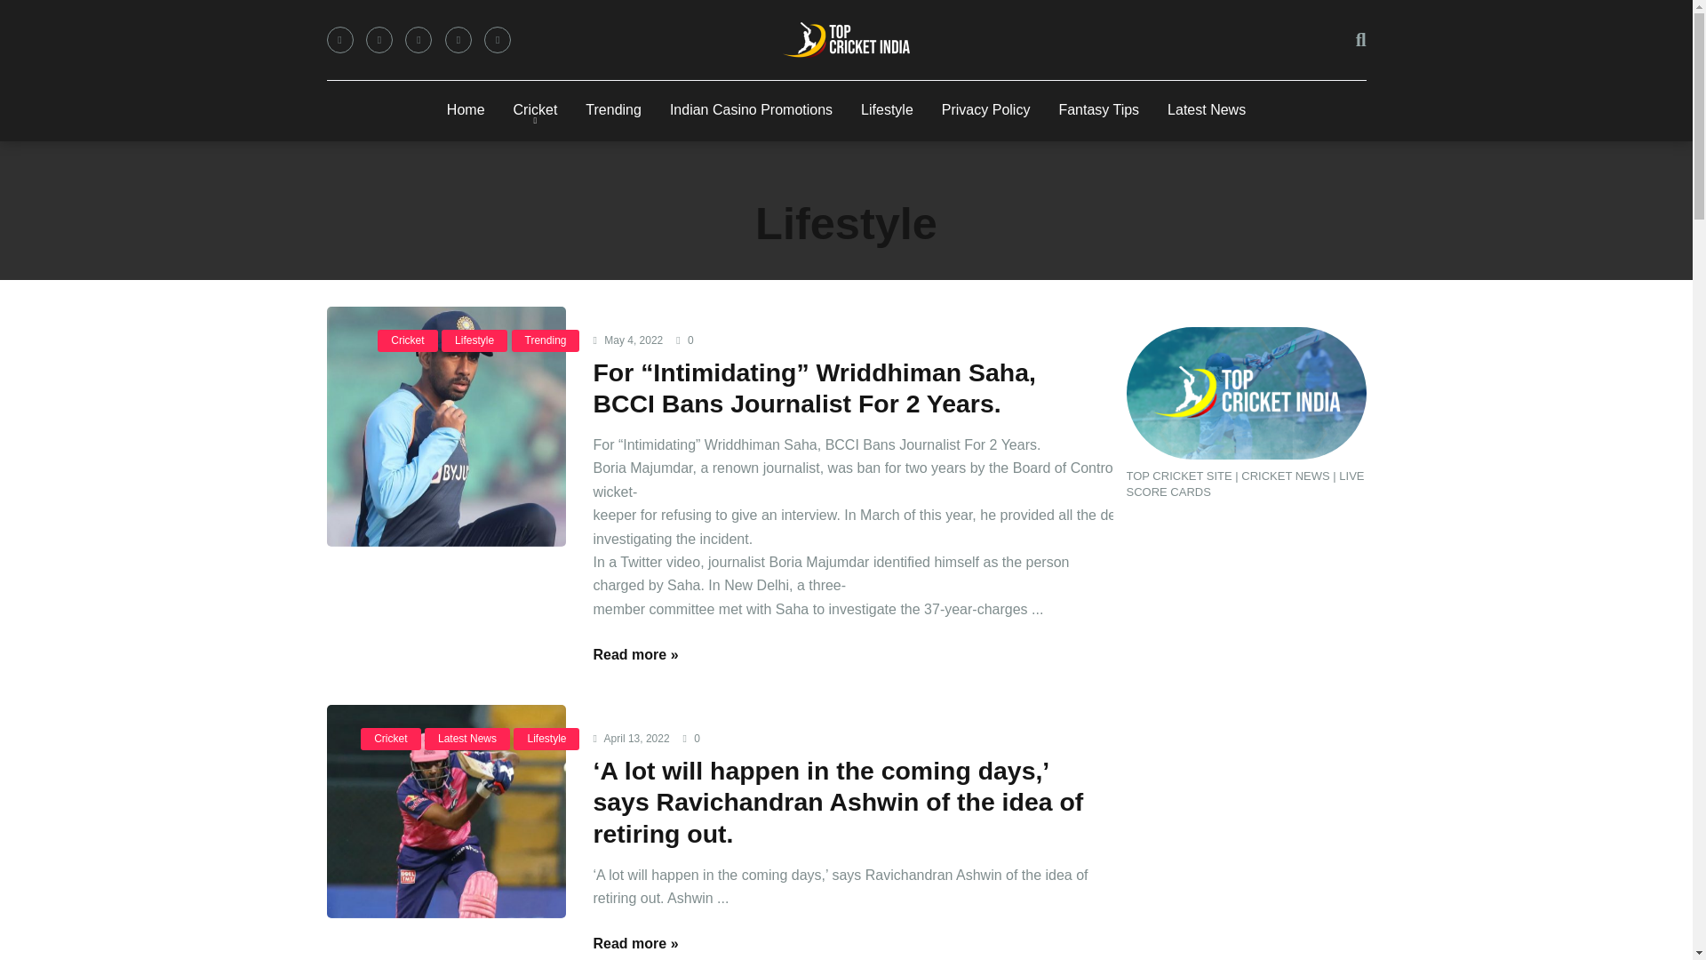 Image resolution: width=1706 pixels, height=960 pixels. What do you see at coordinates (407, 341) in the screenshot?
I see `Cricket` at bounding box center [407, 341].